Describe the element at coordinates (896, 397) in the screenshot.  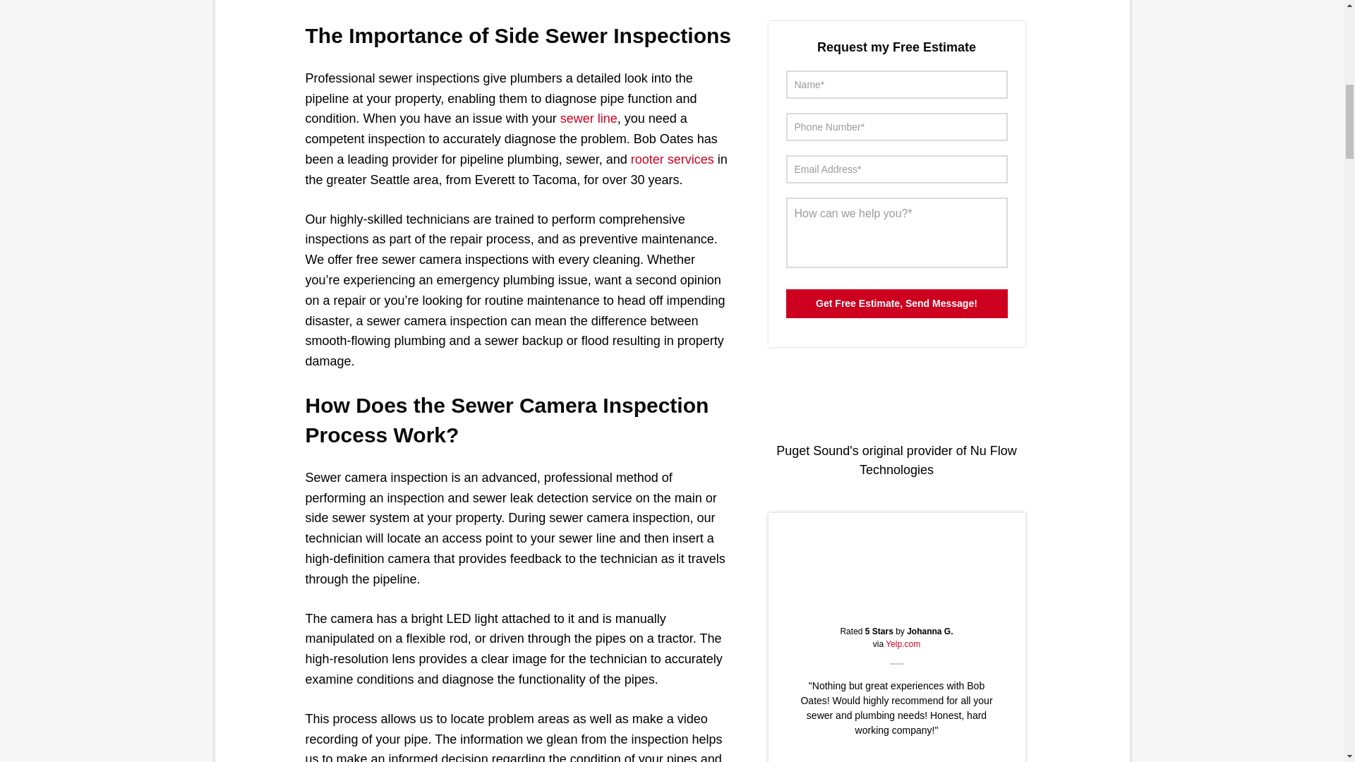
I see `logo-nu-flow` at that location.